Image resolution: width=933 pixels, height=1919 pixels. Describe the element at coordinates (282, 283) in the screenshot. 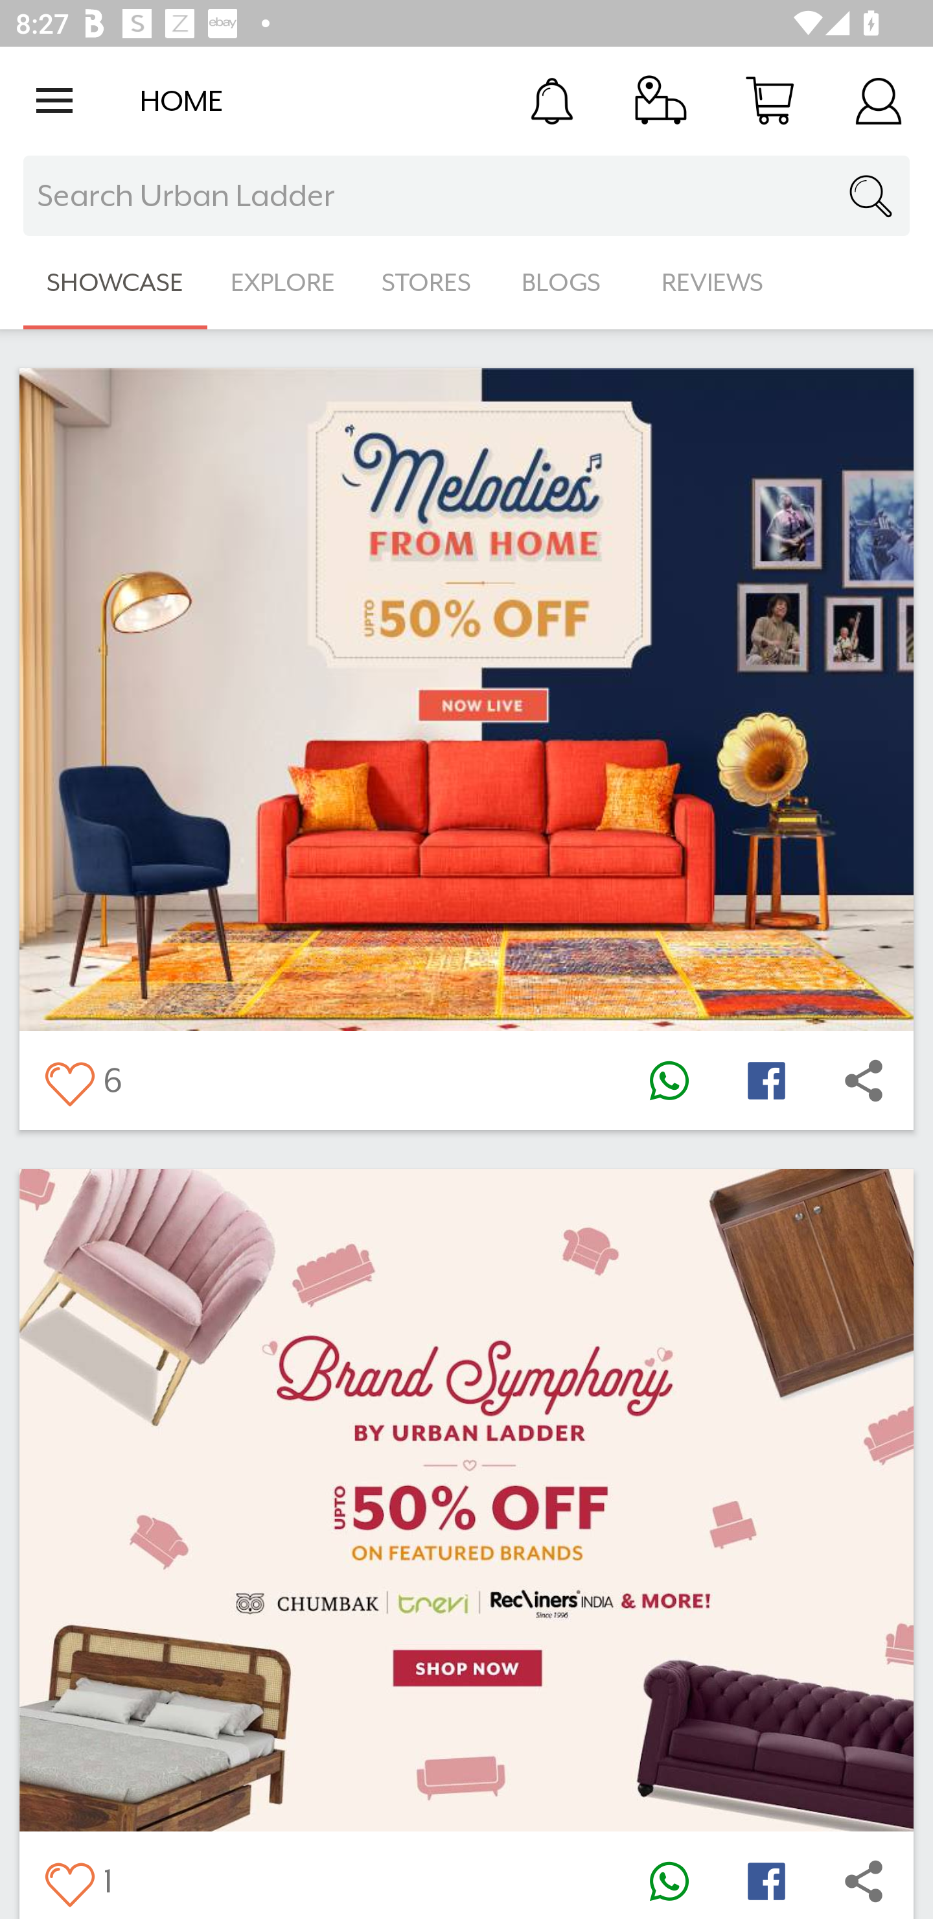

I see `EXPLORE` at that location.